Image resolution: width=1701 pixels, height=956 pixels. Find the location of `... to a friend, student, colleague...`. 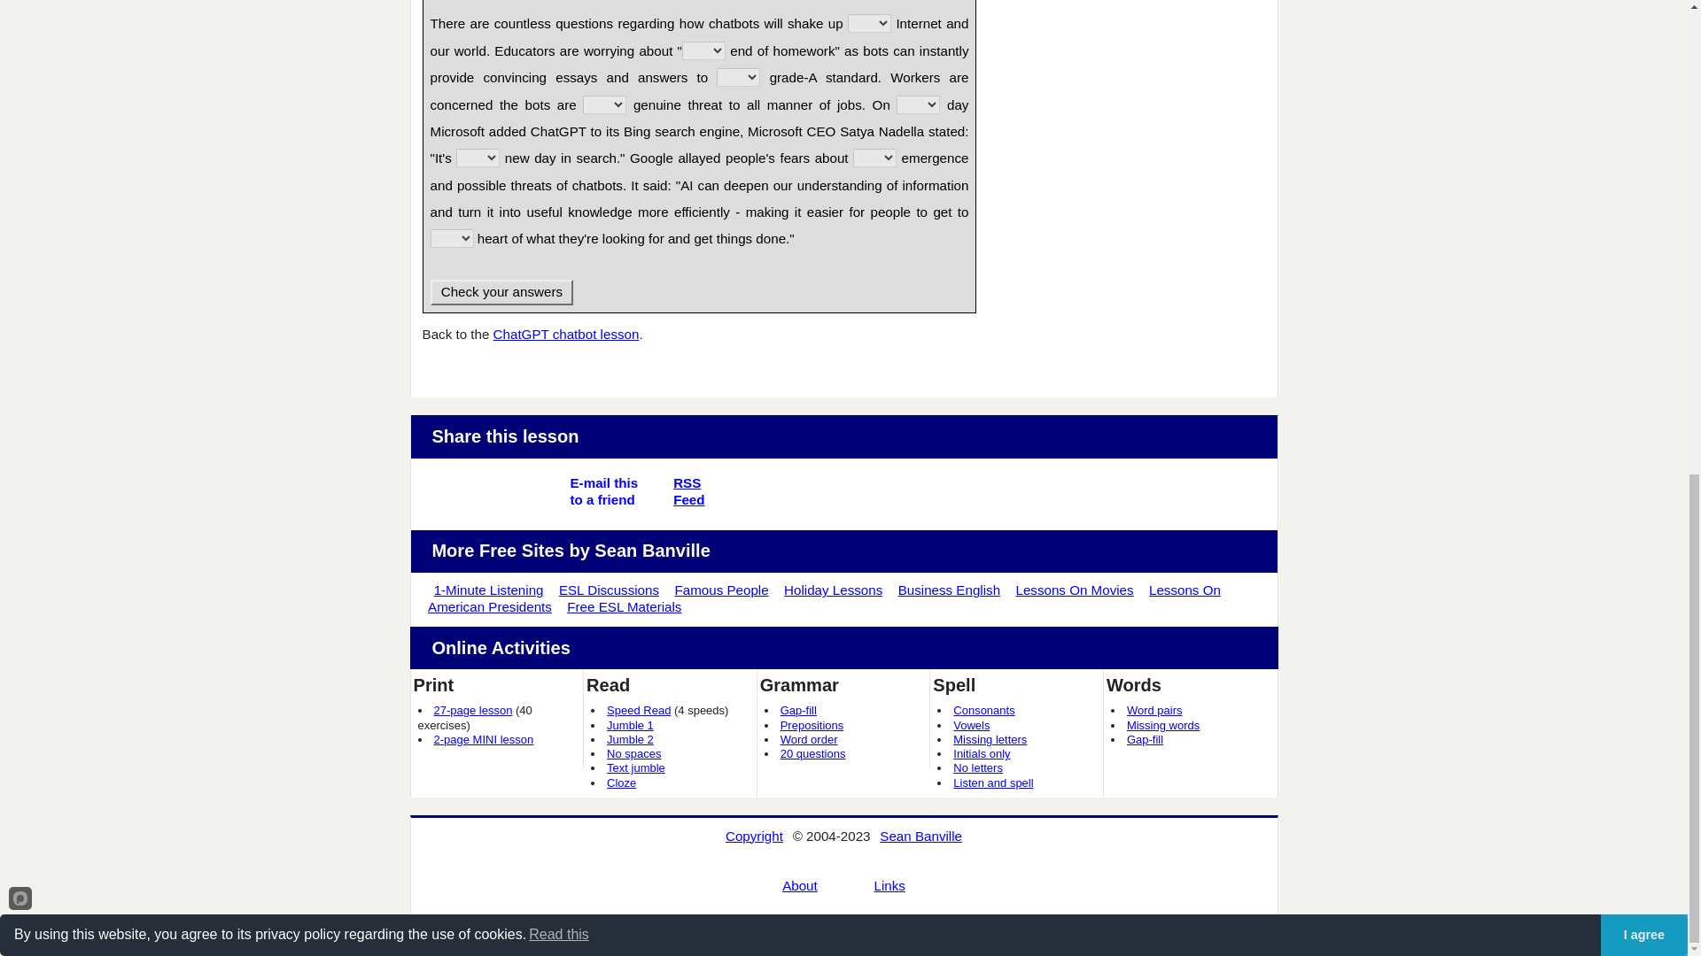

... to a friend, student, colleague... is located at coordinates (630, 726).